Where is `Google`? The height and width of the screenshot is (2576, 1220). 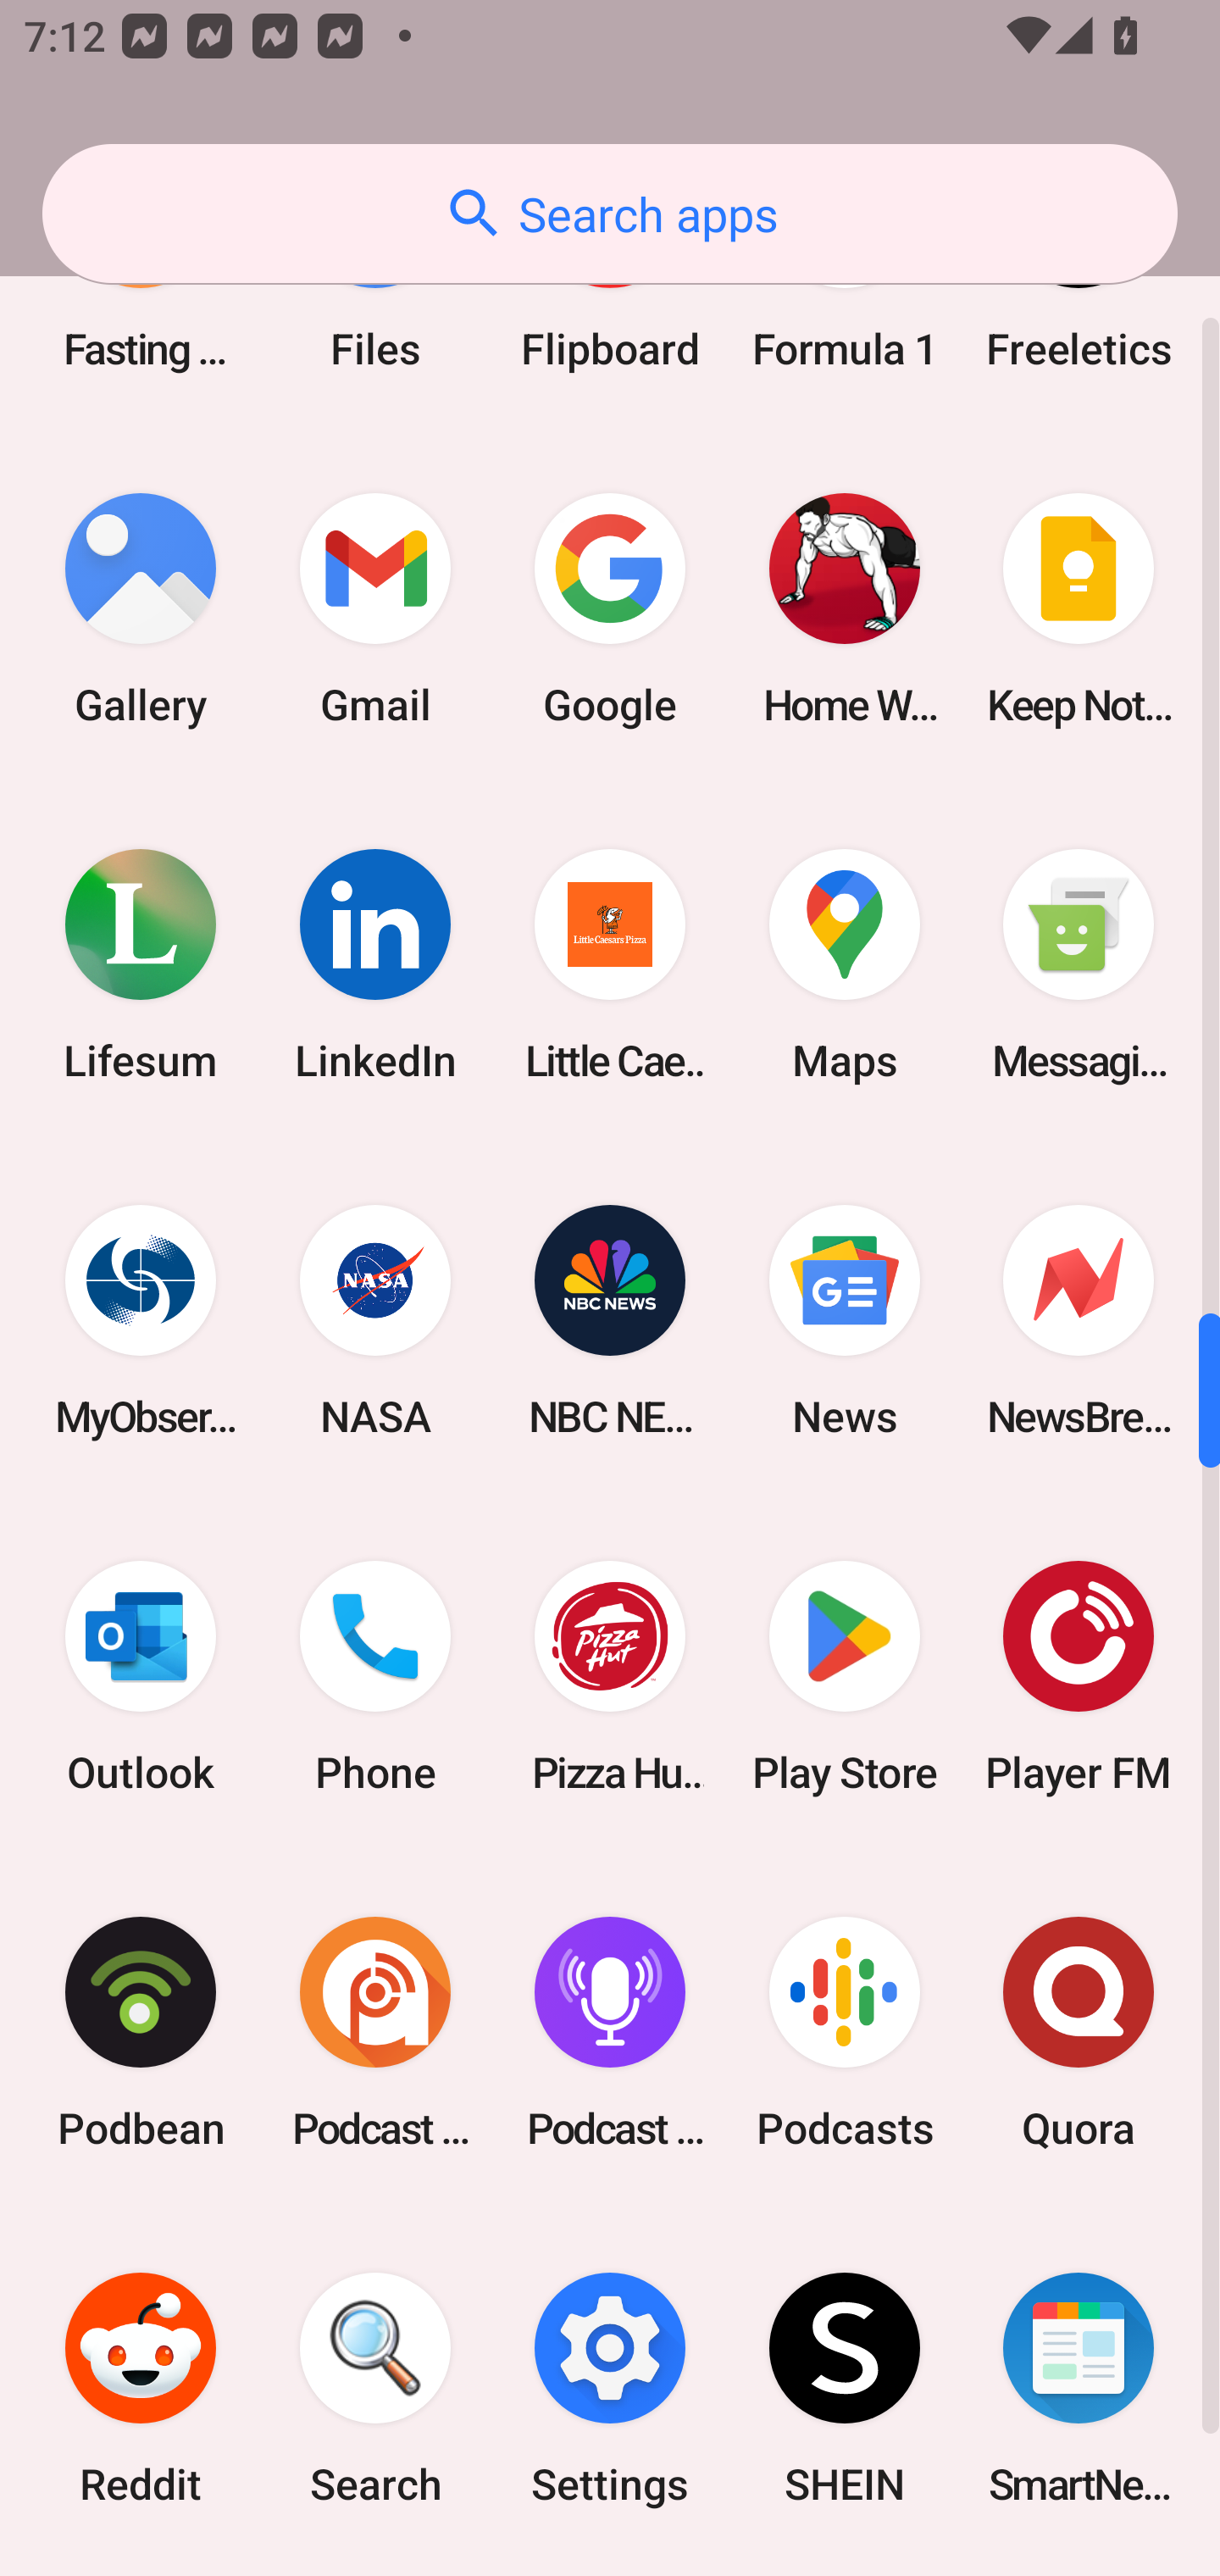 Google is located at coordinates (610, 608).